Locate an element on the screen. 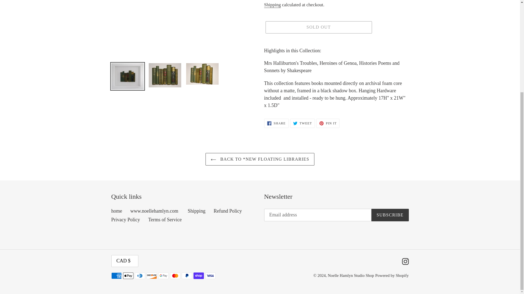  Terms of Service is located at coordinates (302, 123).